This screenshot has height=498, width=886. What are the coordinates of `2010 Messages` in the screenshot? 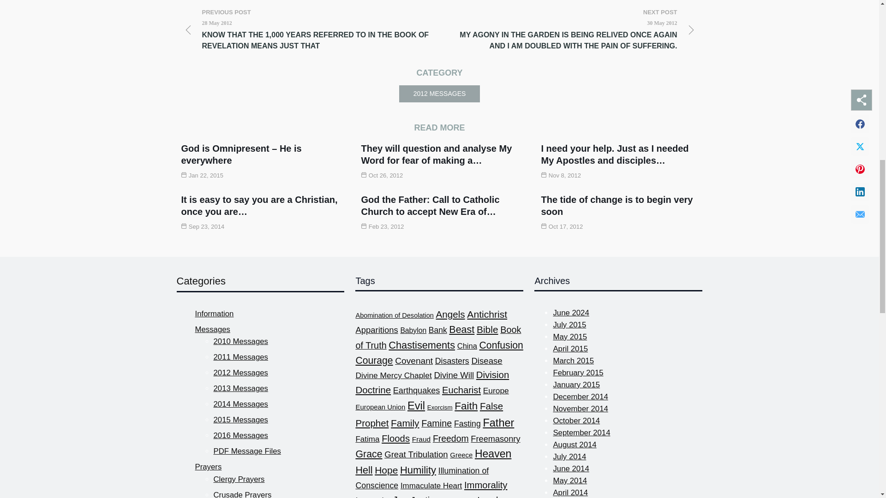 It's located at (240, 341).